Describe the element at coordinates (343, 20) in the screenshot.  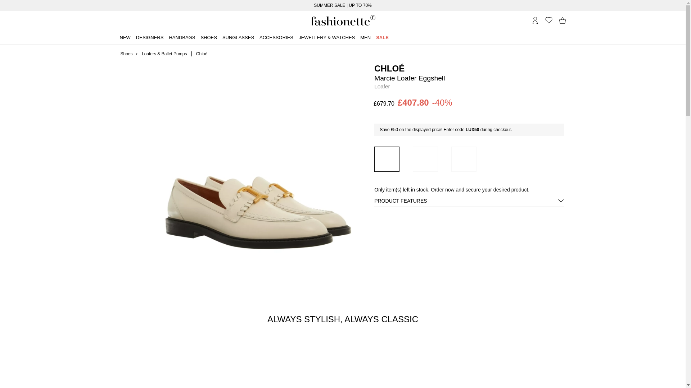
I see `Designer Handbags Online` at that location.